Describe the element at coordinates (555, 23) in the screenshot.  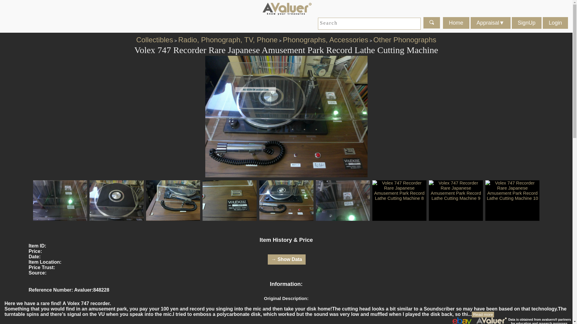
I see `Login` at that location.